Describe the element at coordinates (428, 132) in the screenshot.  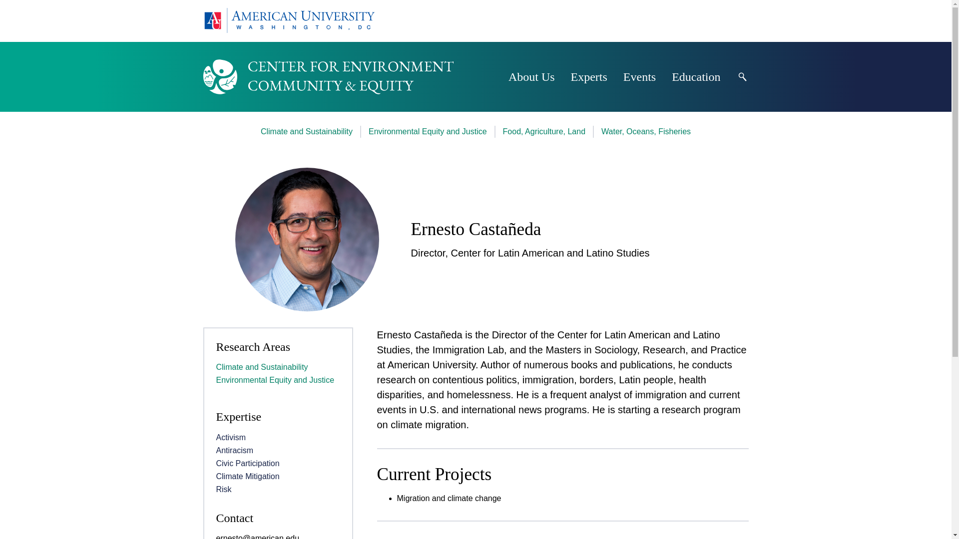
I see `Environmental Equity and Justice` at that location.